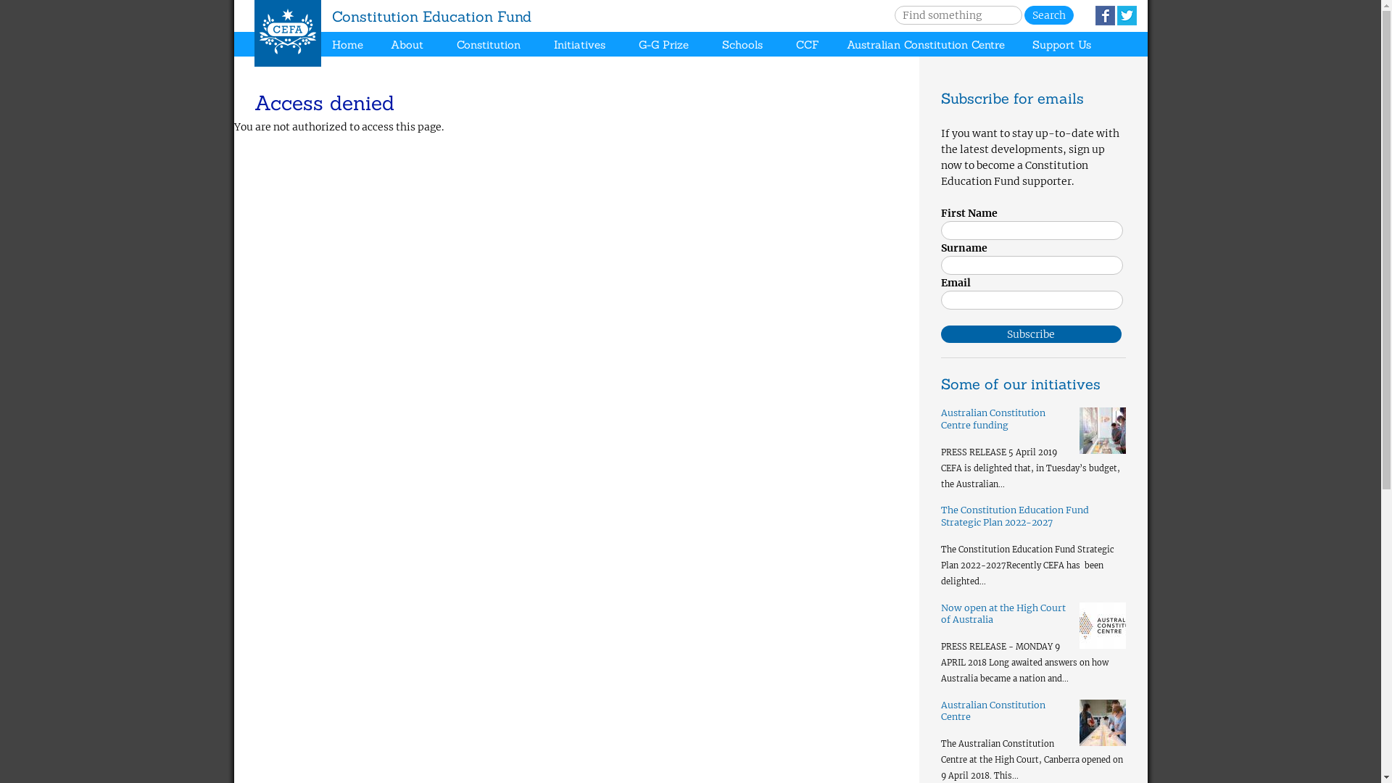  Describe the element at coordinates (742, 45) in the screenshot. I see `Schools` at that location.